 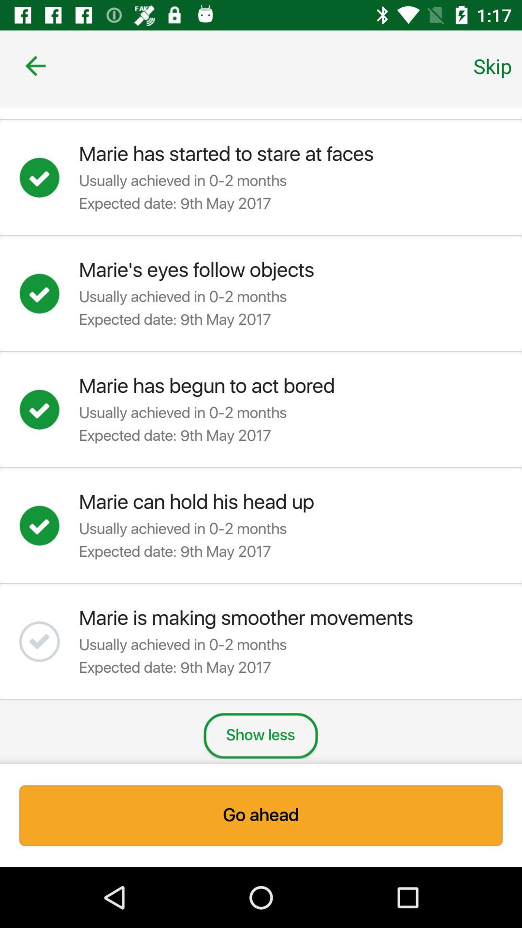 I want to click on done, so click(x=49, y=409).